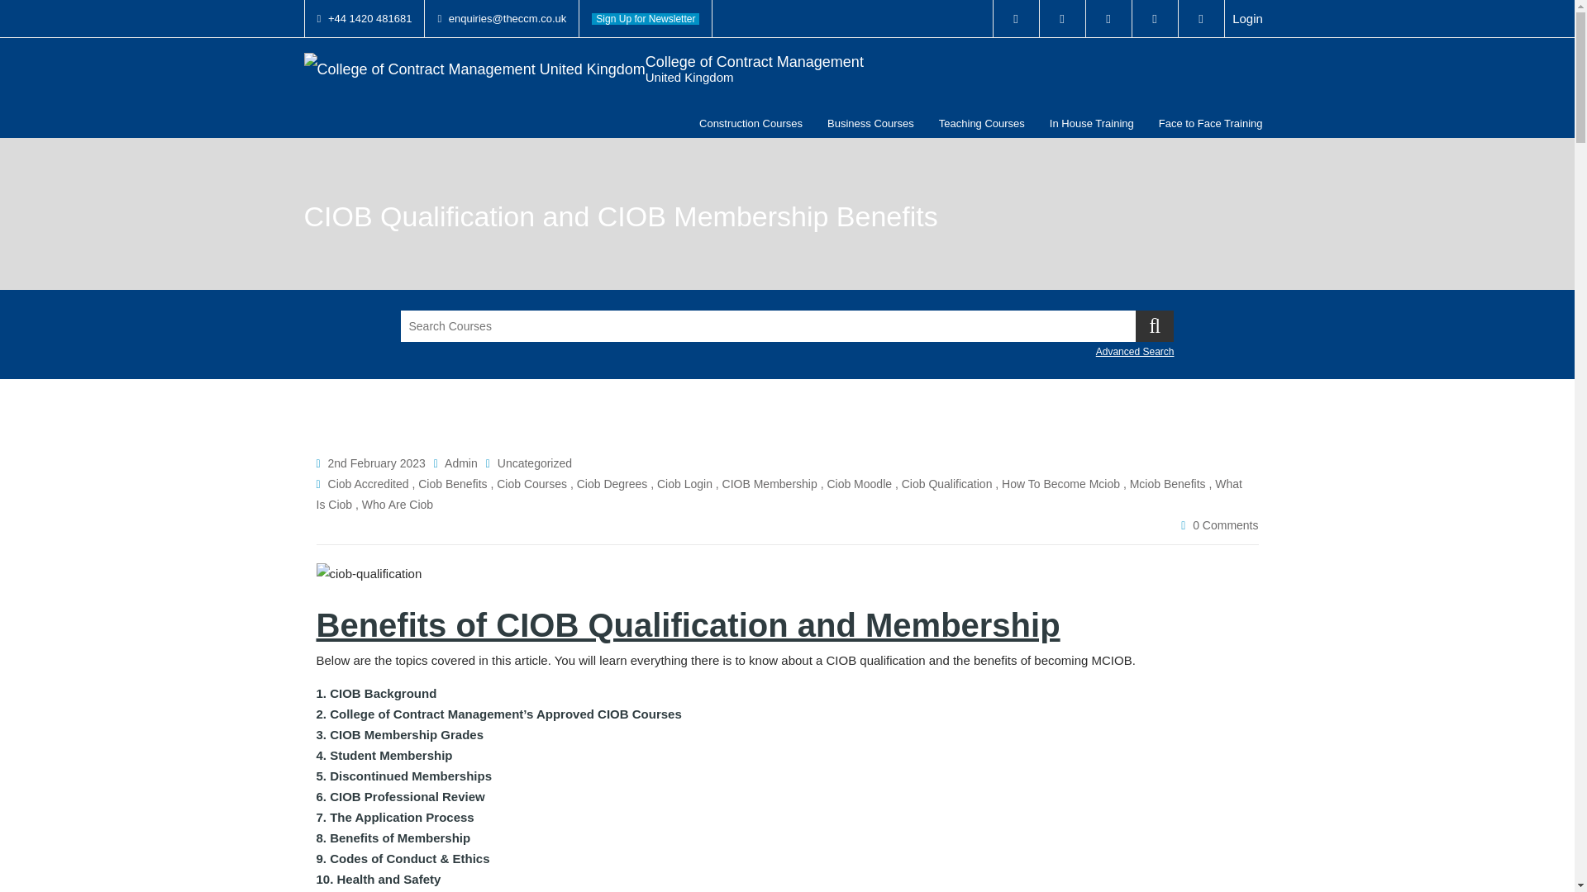 Image resolution: width=1587 pixels, height=892 pixels. Describe the element at coordinates (1016, 18) in the screenshot. I see `Construction Courses` at that location.